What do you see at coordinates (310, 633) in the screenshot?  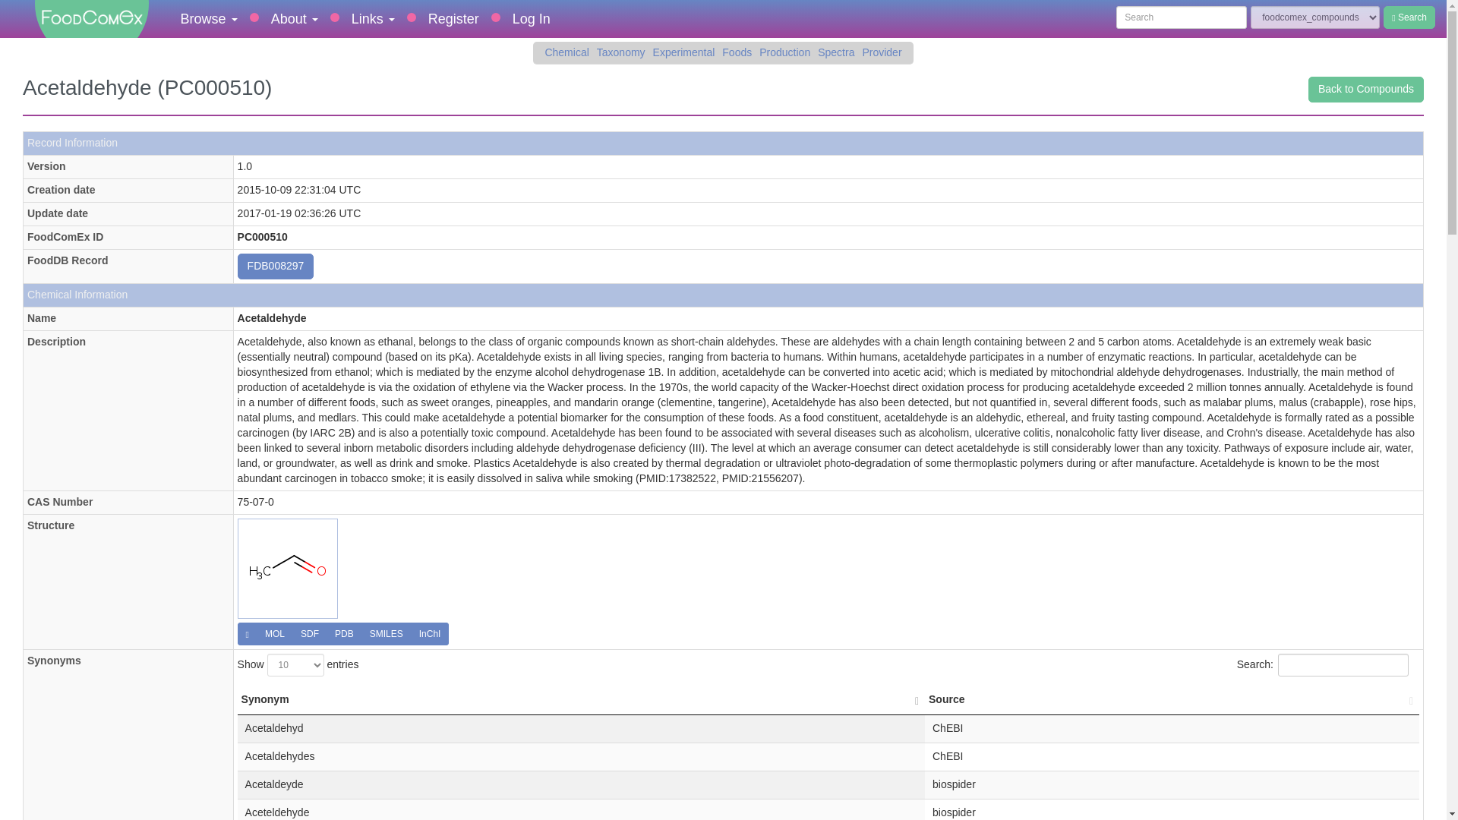 I see `SDF` at bounding box center [310, 633].